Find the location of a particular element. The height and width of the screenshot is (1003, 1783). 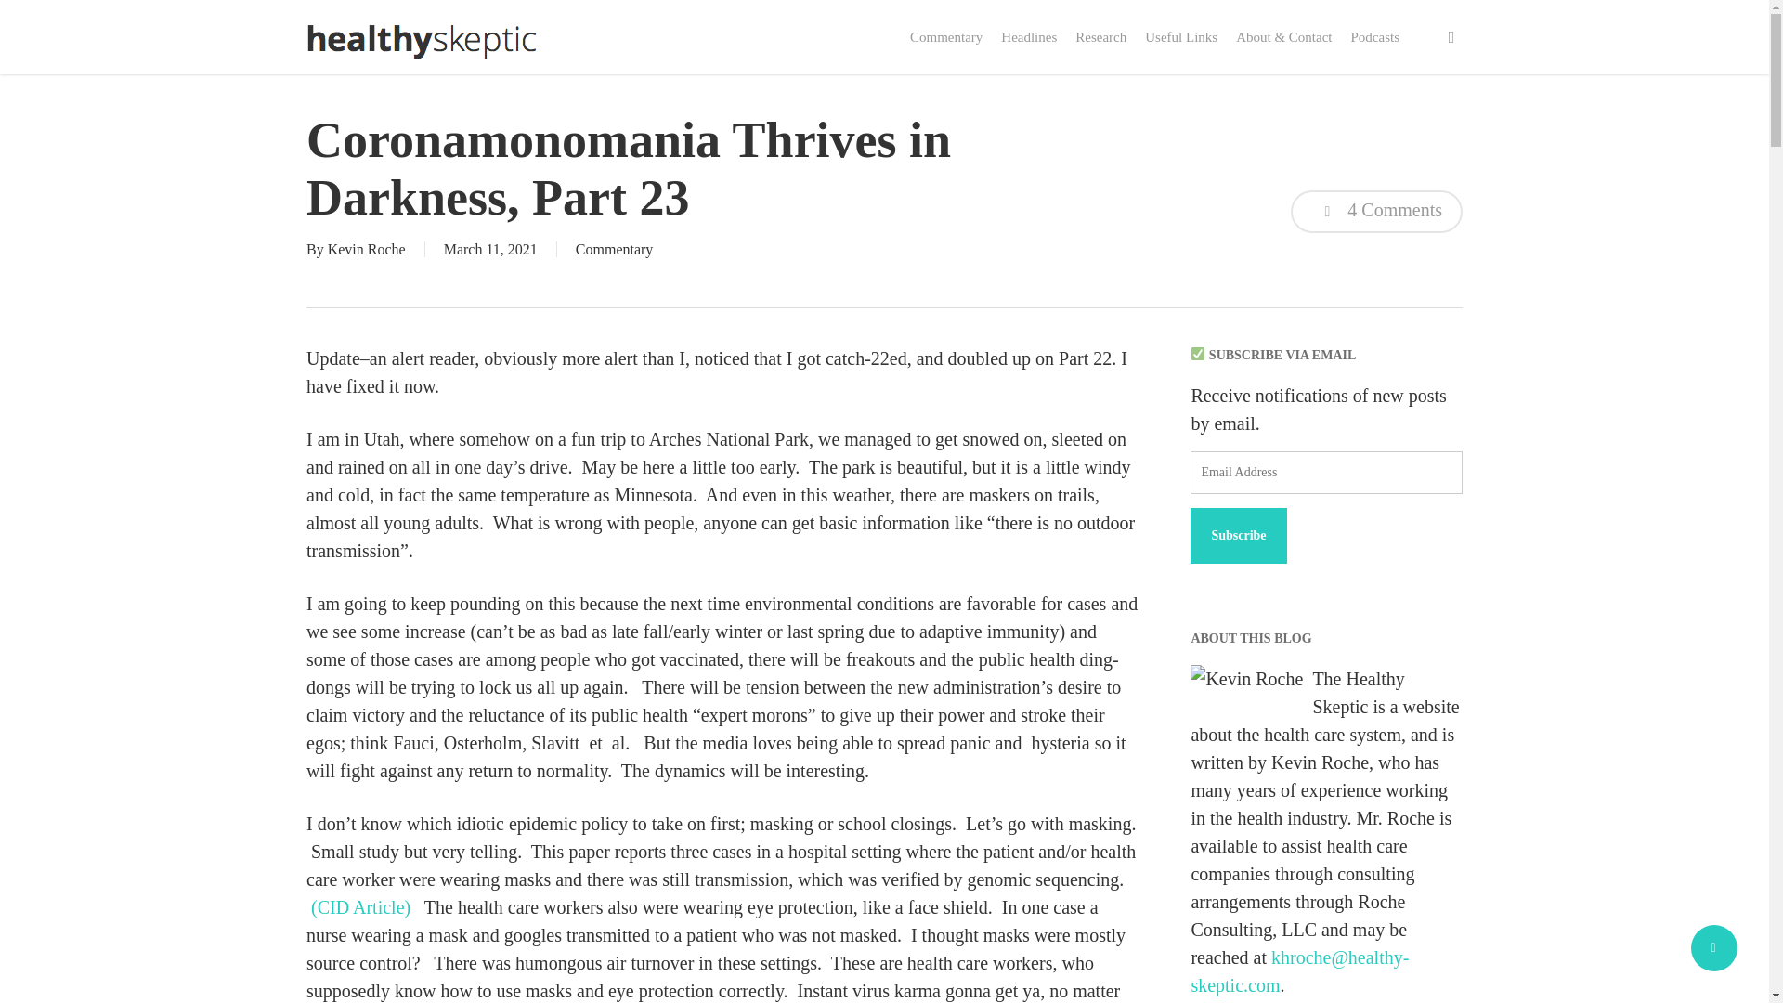

Podcasts is located at coordinates (1374, 37).